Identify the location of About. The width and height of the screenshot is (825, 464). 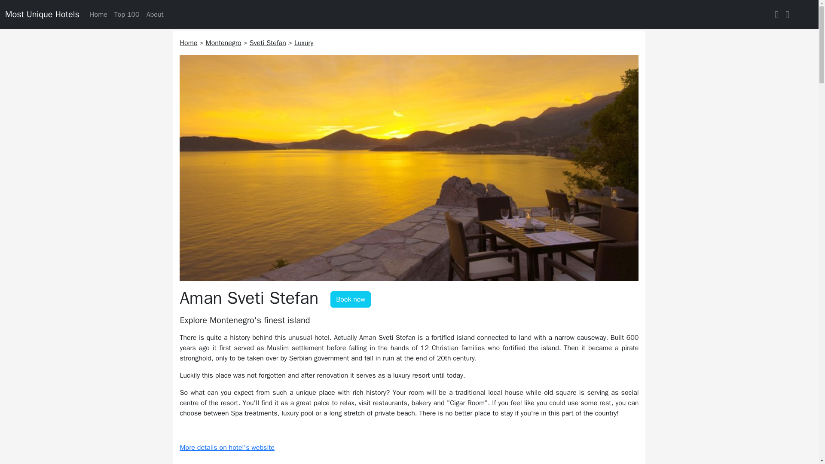
(155, 15).